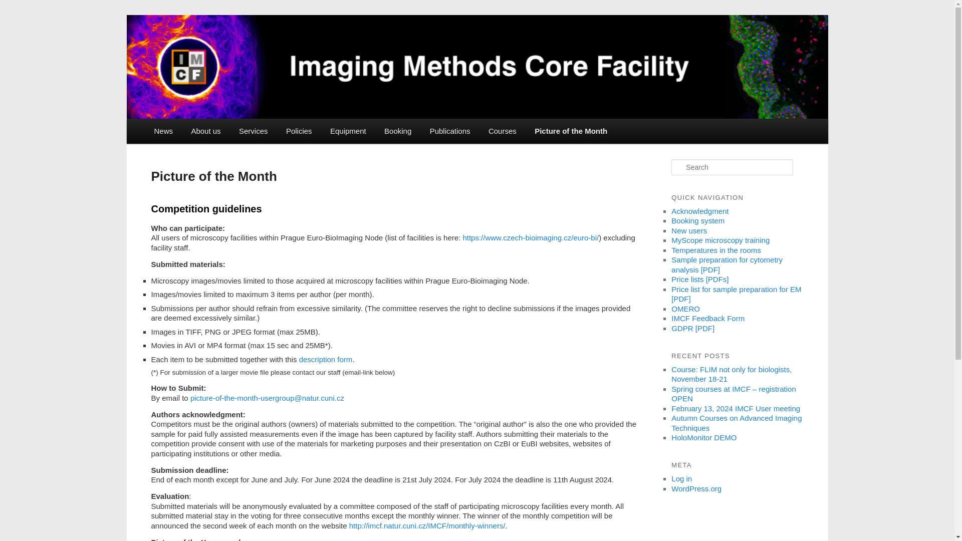 This screenshot has height=541, width=962. What do you see at coordinates (289, 51) in the screenshot?
I see `Imaging Methods Core Facility` at bounding box center [289, 51].